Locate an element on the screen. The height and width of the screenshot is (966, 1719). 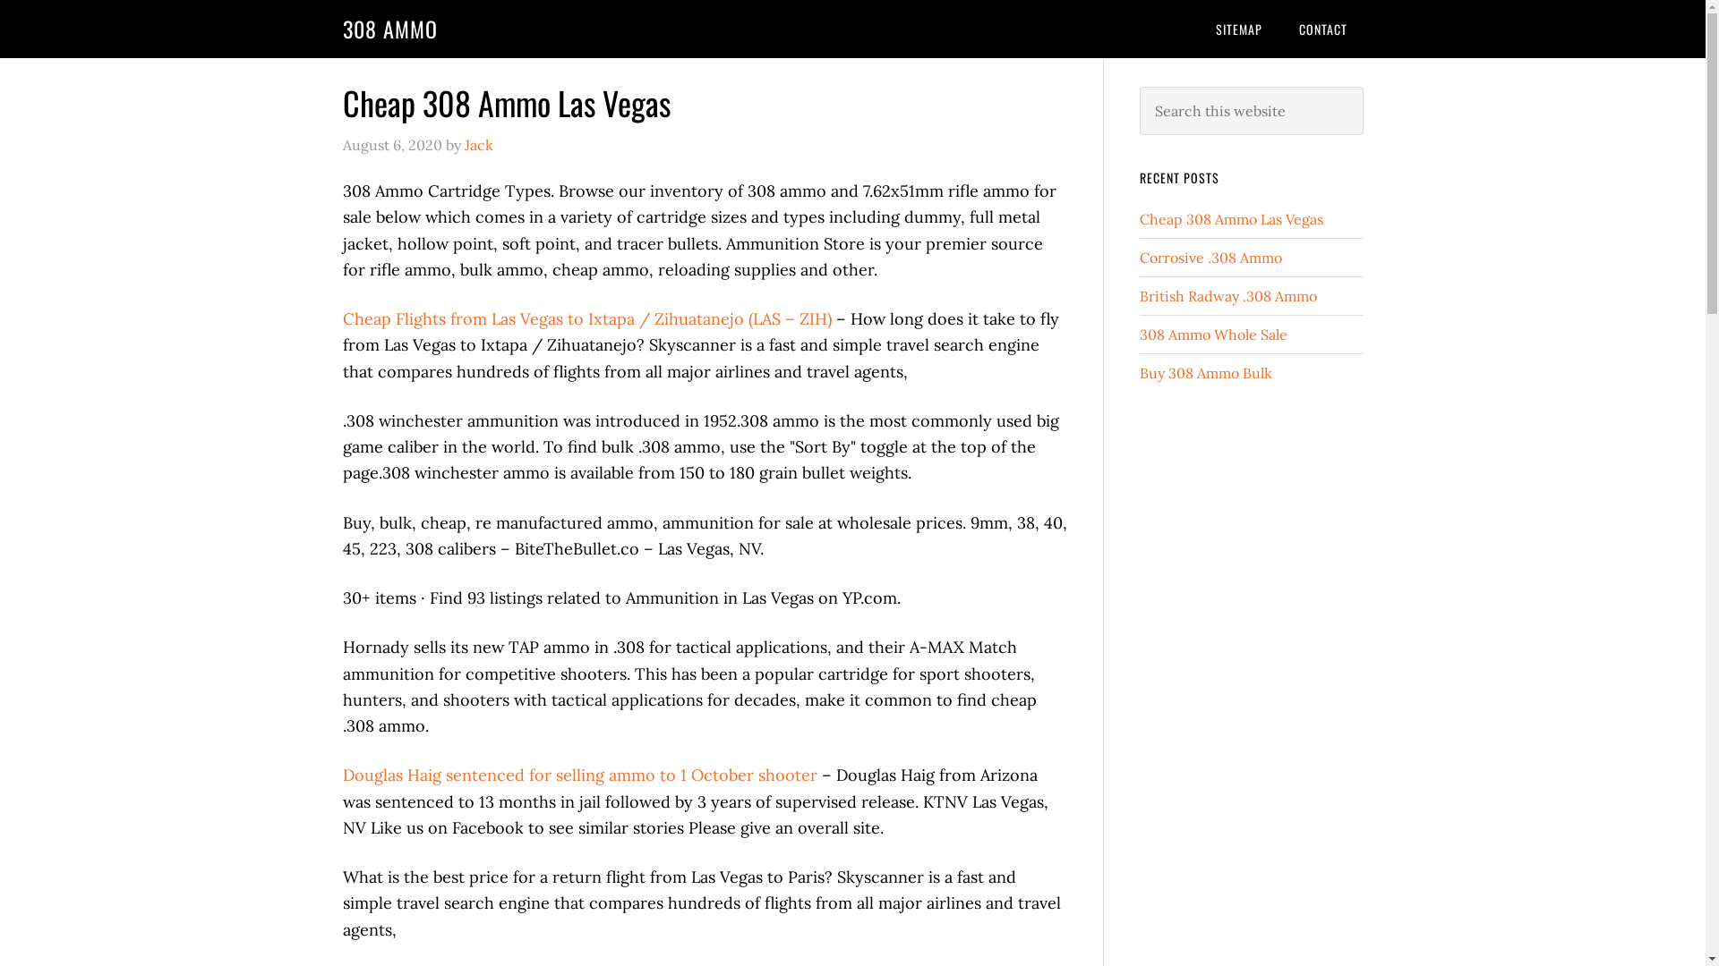
Jack is located at coordinates (478, 145).